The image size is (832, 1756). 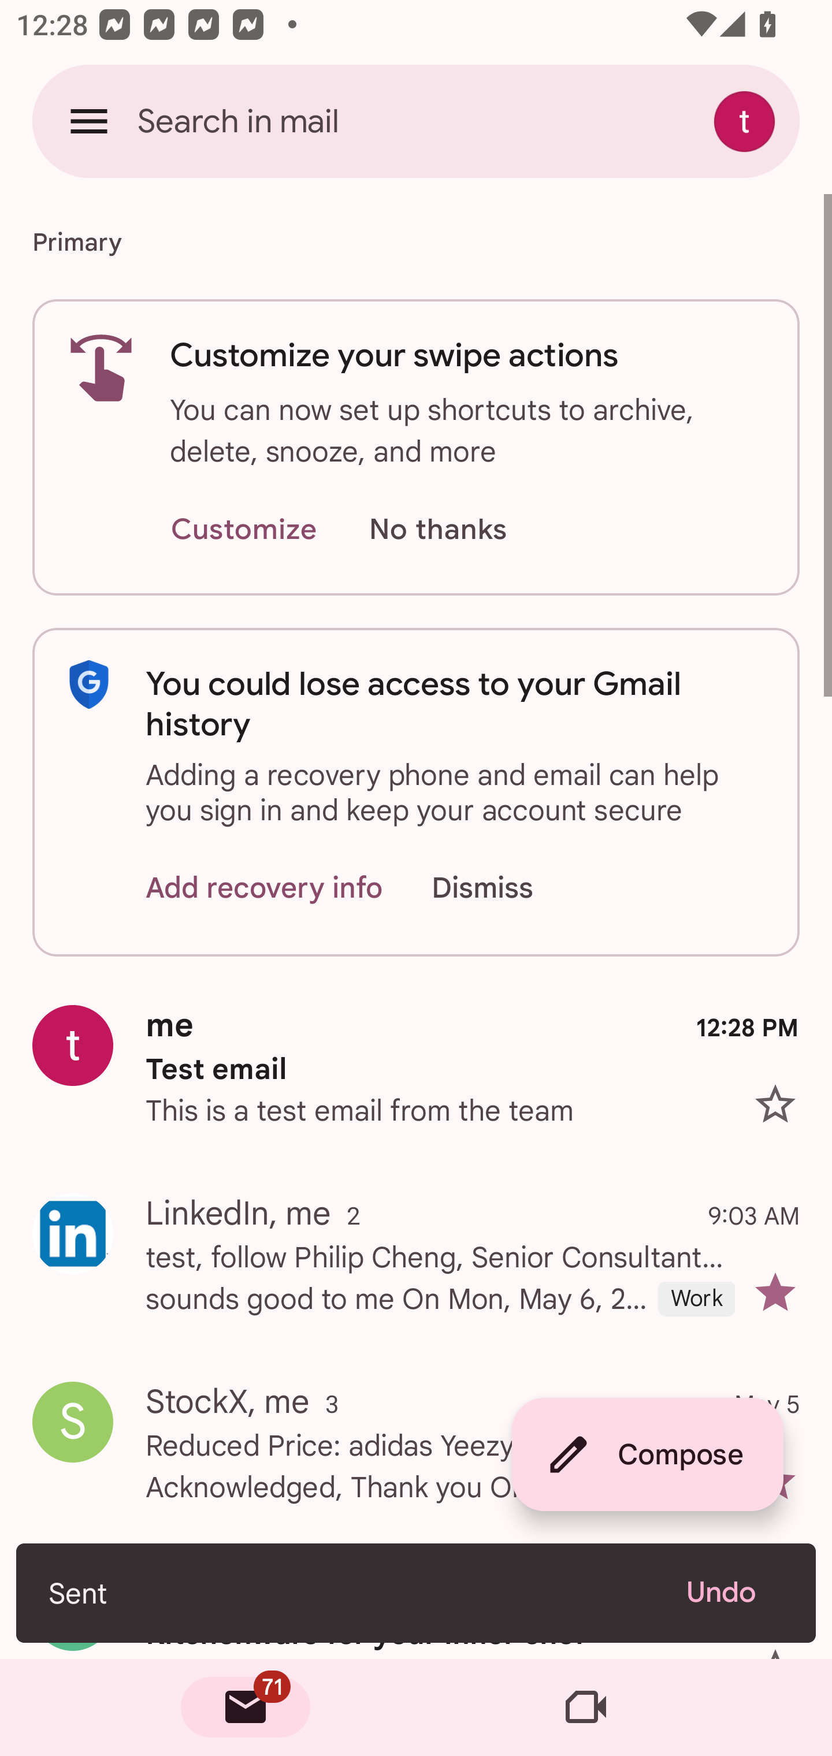 What do you see at coordinates (265, 887) in the screenshot?
I see `Add recovery info` at bounding box center [265, 887].